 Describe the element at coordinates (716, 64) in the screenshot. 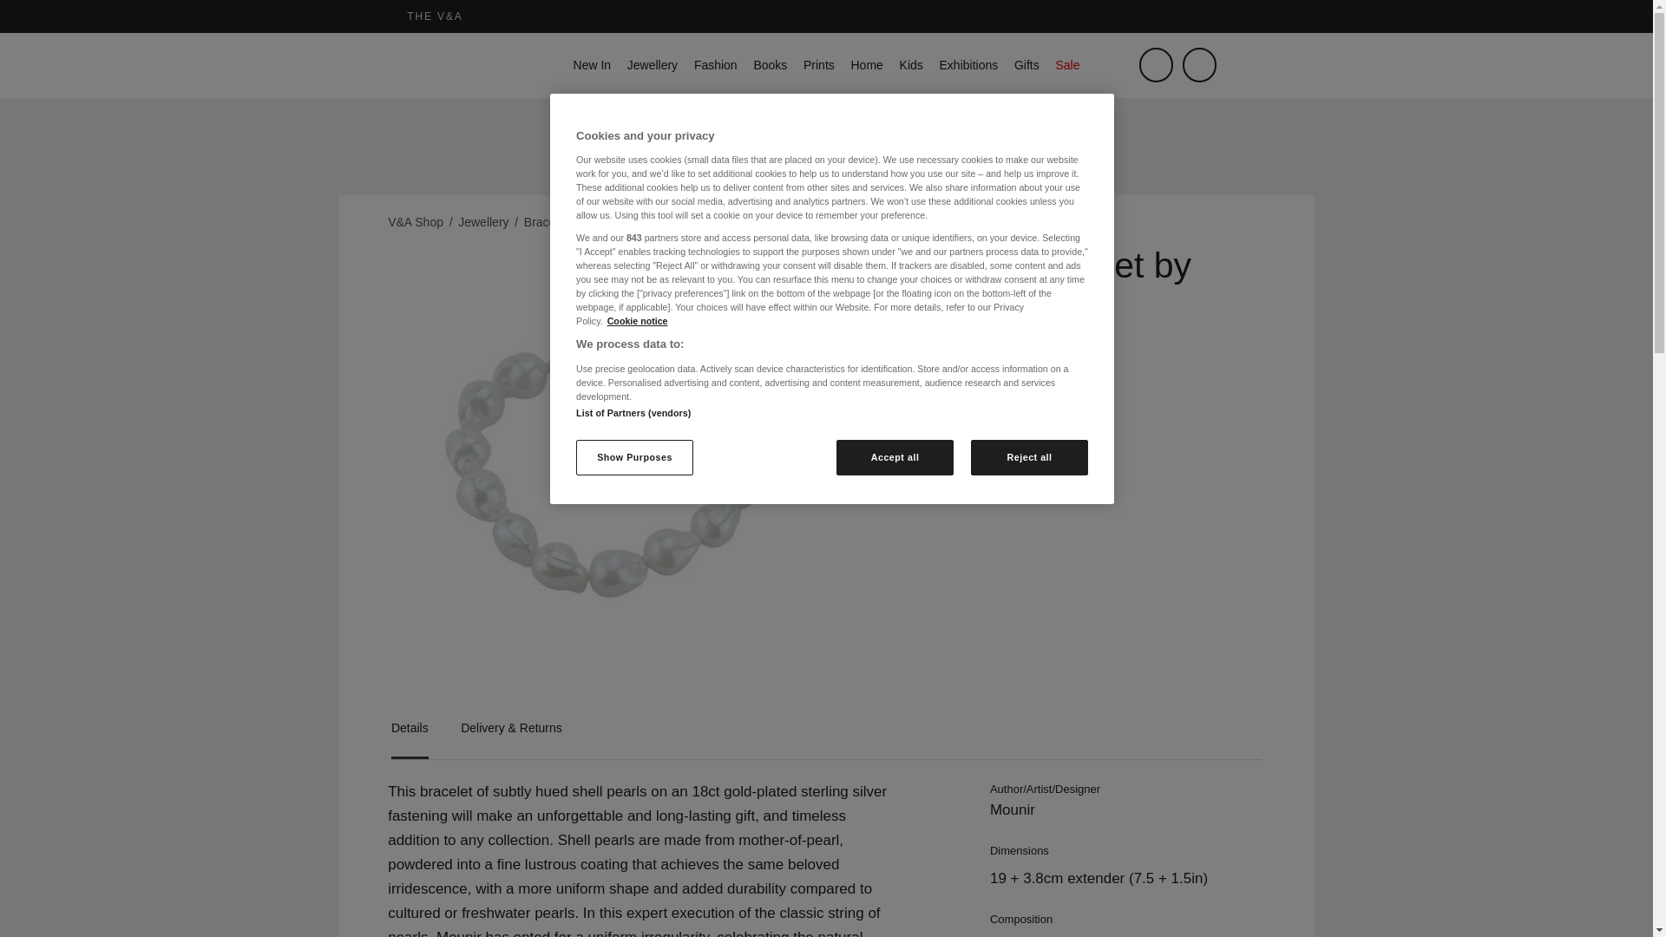

I see `Fashion` at that location.